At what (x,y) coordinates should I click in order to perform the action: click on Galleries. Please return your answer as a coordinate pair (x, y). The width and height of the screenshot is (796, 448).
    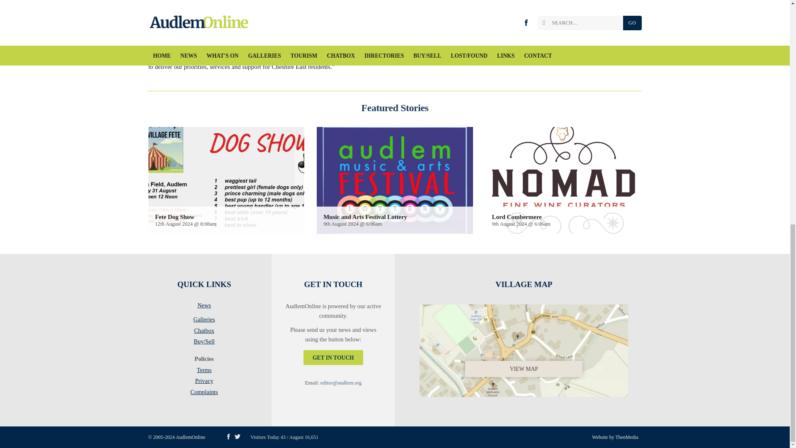
    Looking at the image, I should click on (204, 321).